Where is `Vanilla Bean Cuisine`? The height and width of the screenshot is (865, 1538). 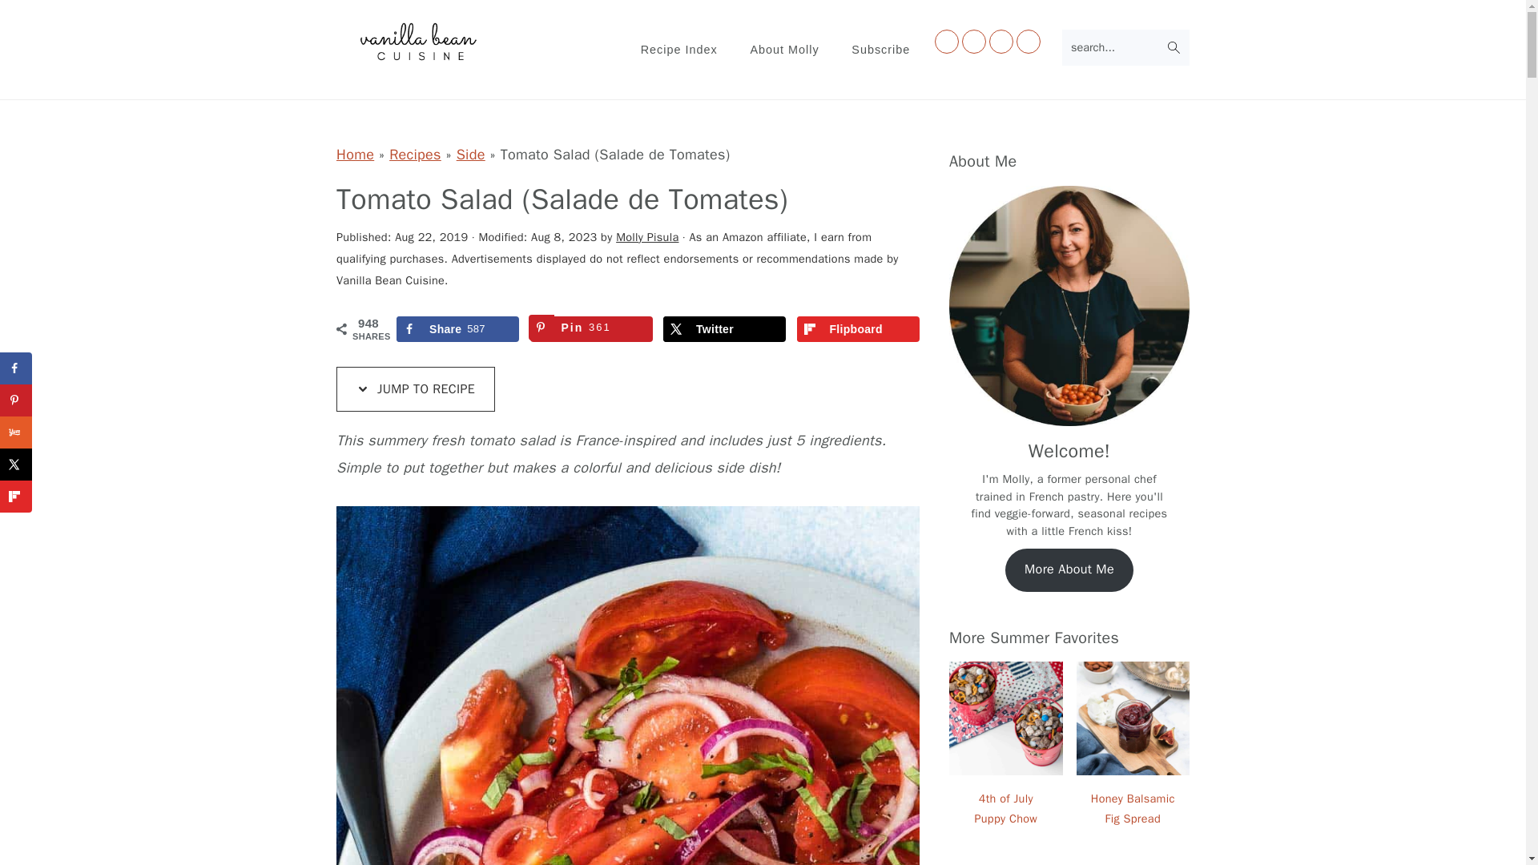
Vanilla Bean Cuisine is located at coordinates (423, 42).